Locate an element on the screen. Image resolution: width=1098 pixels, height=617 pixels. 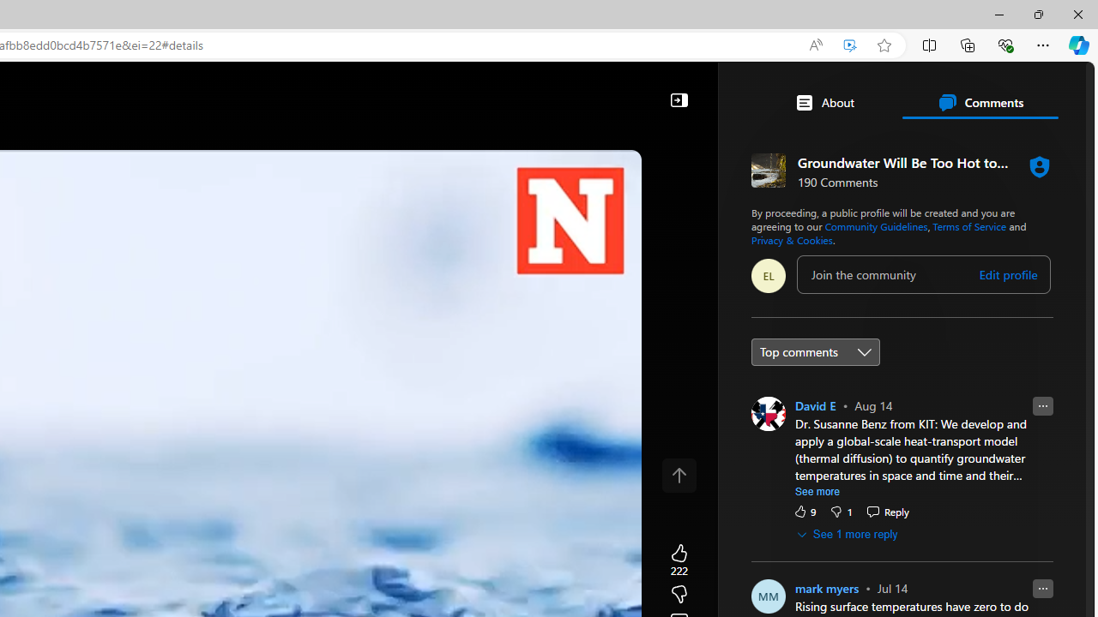
ABC News is located at coordinates (667, 478).